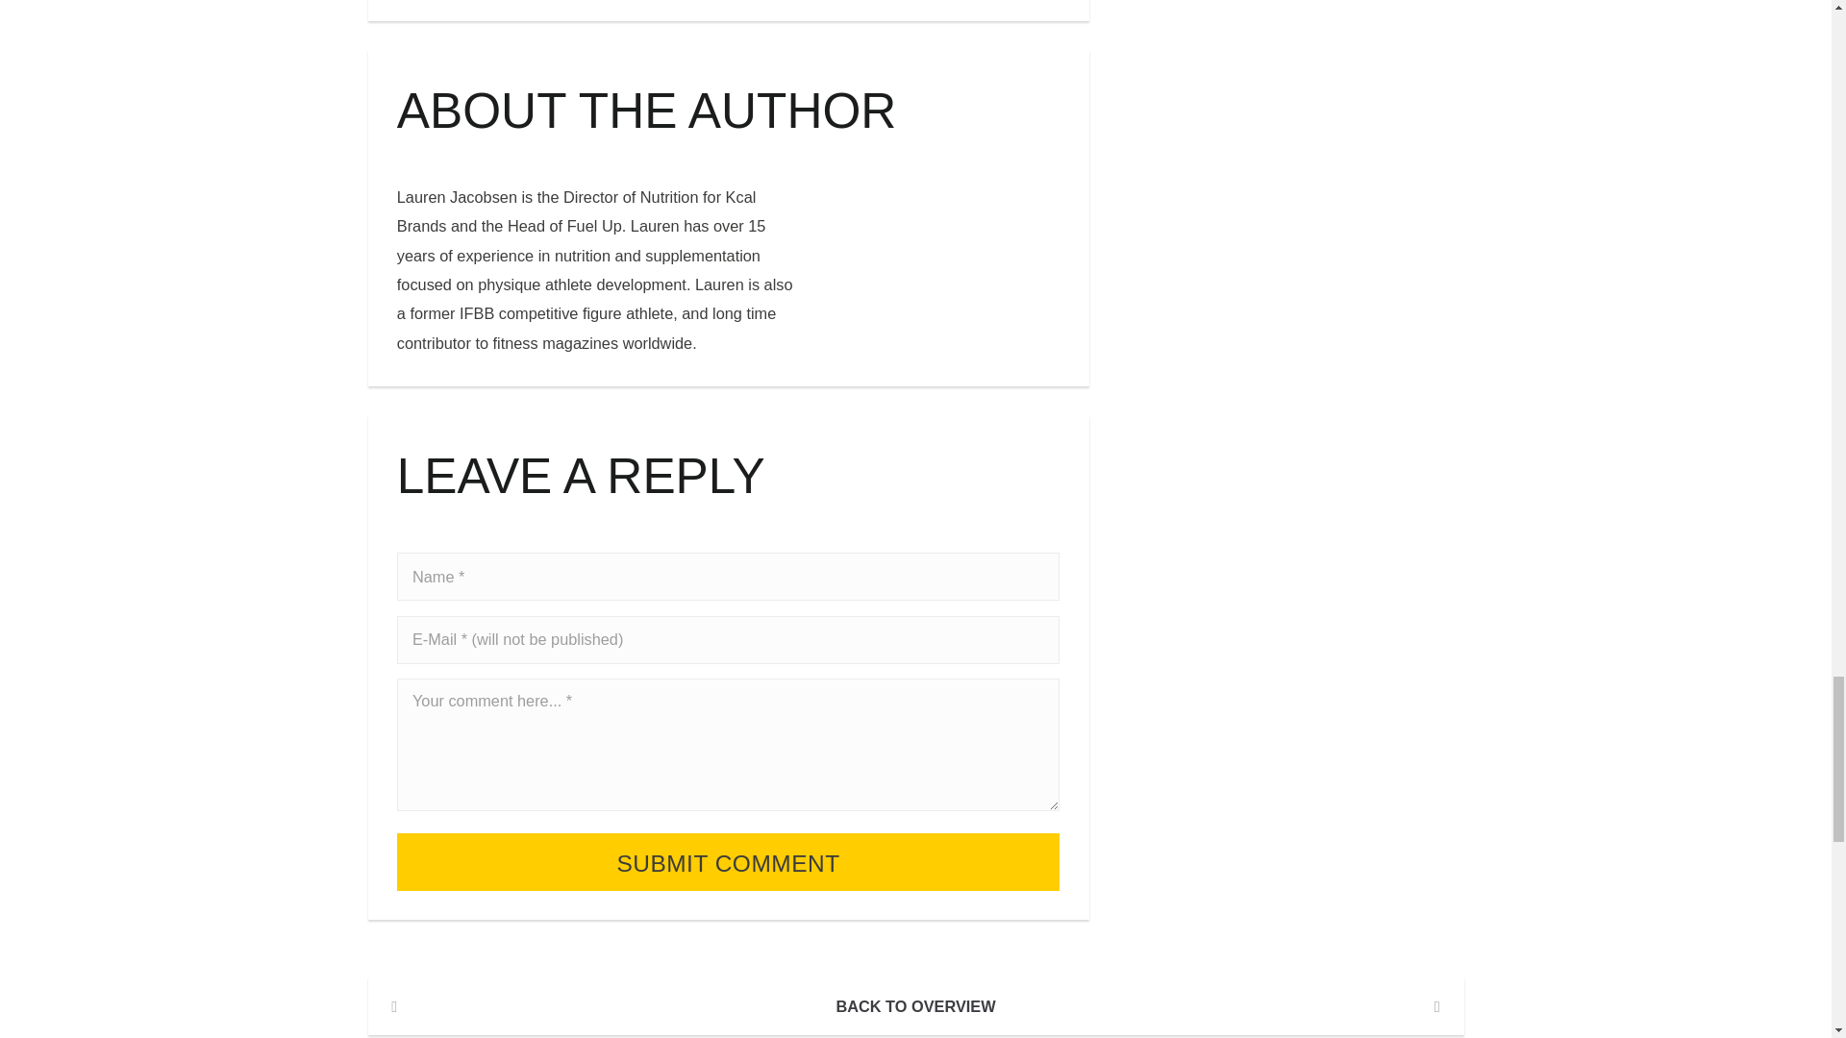 The height and width of the screenshot is (1038, 1846). What do you see at coordinates (1436, 1005) in the screenshot?
I see `Next Page` at bounding box center [1436, 1005].